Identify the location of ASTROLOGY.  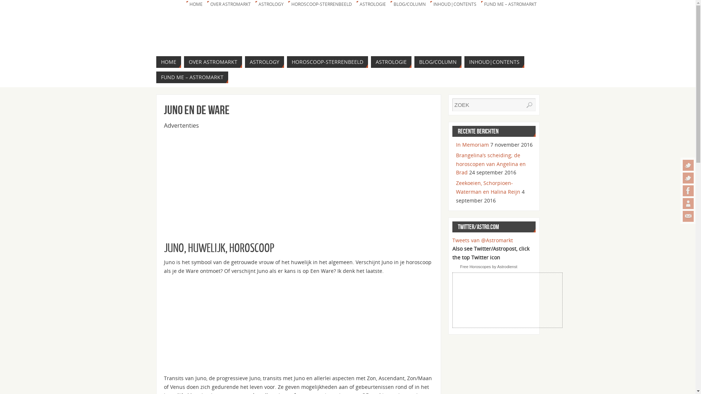
(270, 4).